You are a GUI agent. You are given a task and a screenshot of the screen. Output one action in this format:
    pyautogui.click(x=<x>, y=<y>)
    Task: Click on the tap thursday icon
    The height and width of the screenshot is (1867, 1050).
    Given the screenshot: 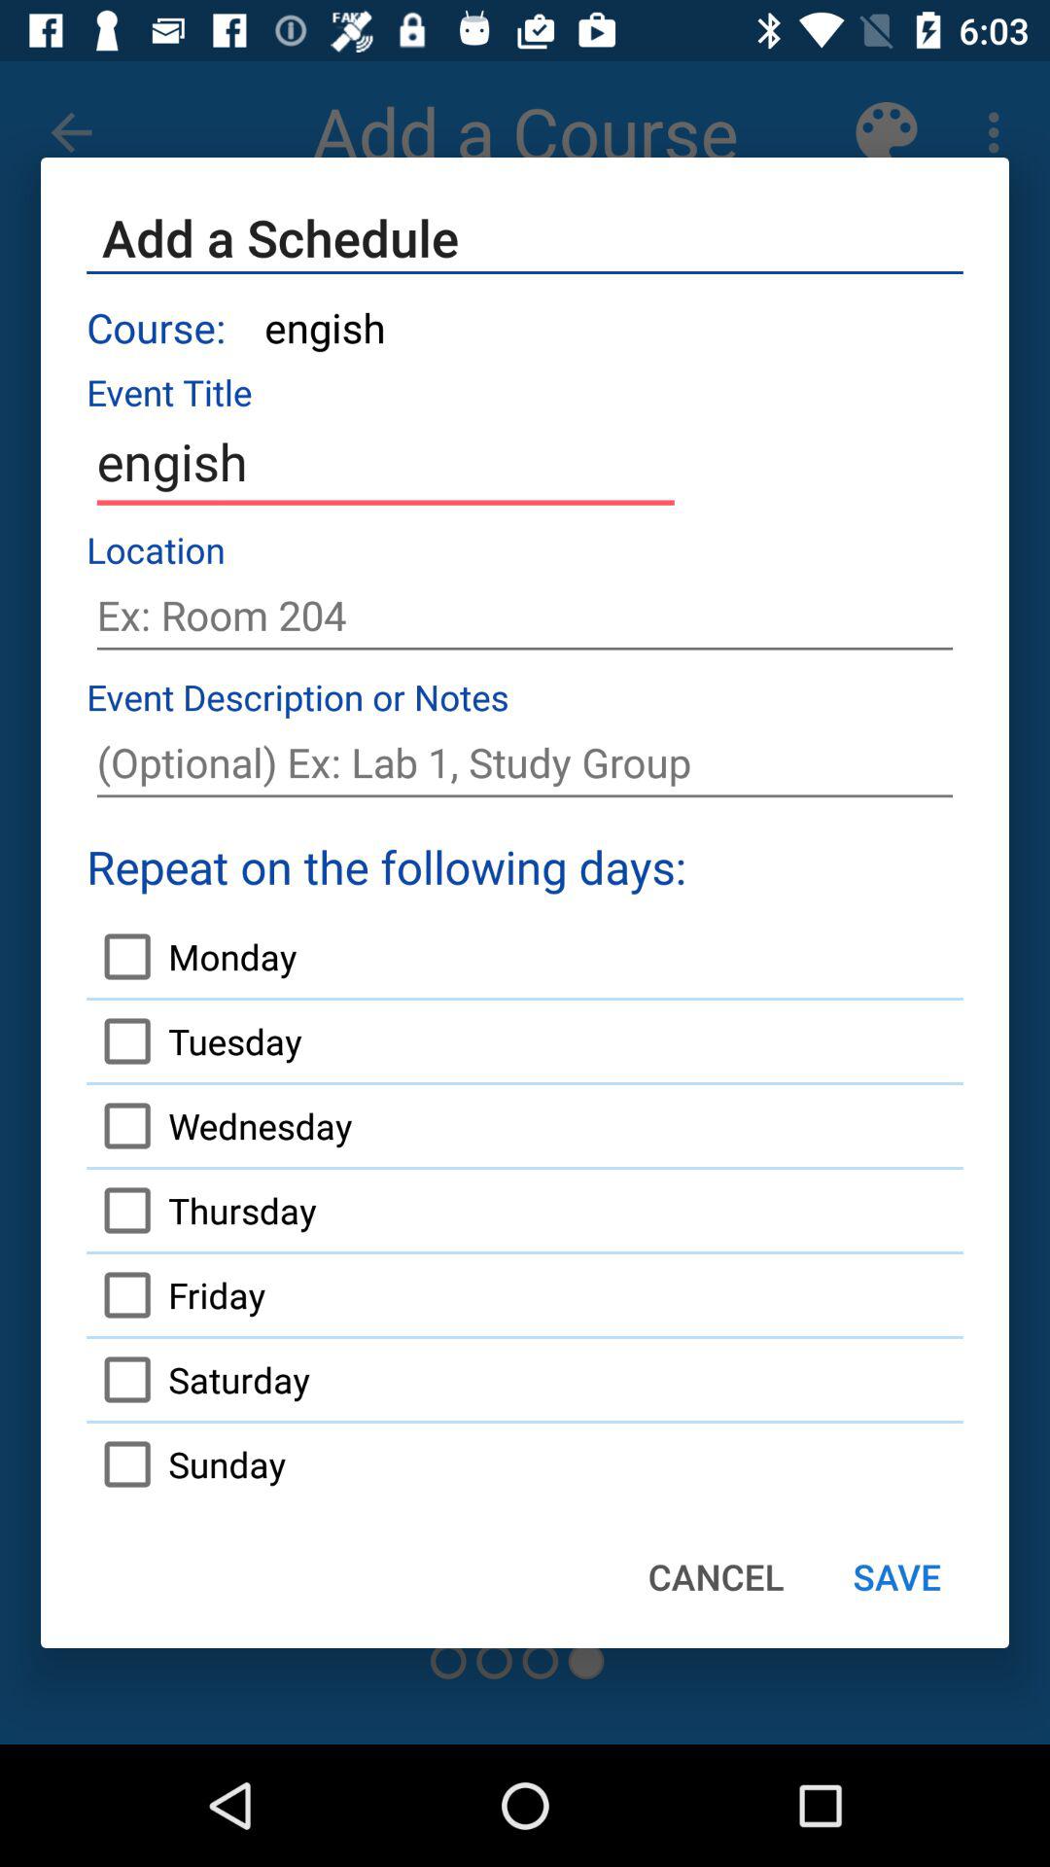 What is the action you would take?
    pyautogui.click(x=201, y=1210)
    